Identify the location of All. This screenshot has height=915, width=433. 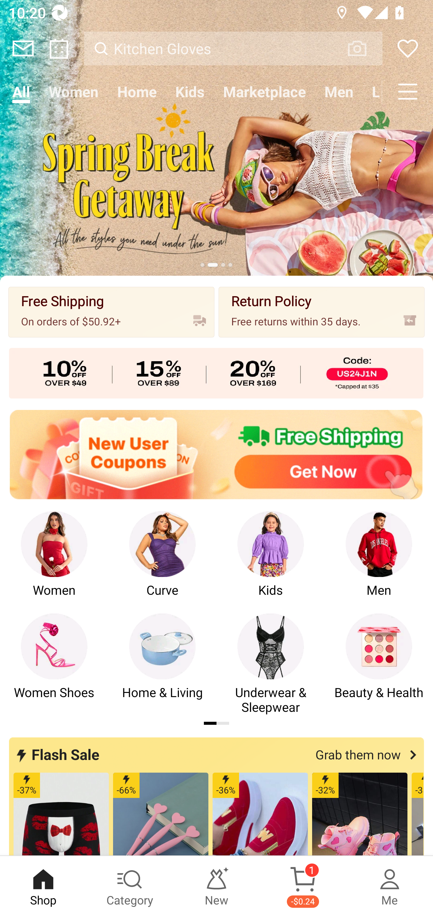
(21, 91).